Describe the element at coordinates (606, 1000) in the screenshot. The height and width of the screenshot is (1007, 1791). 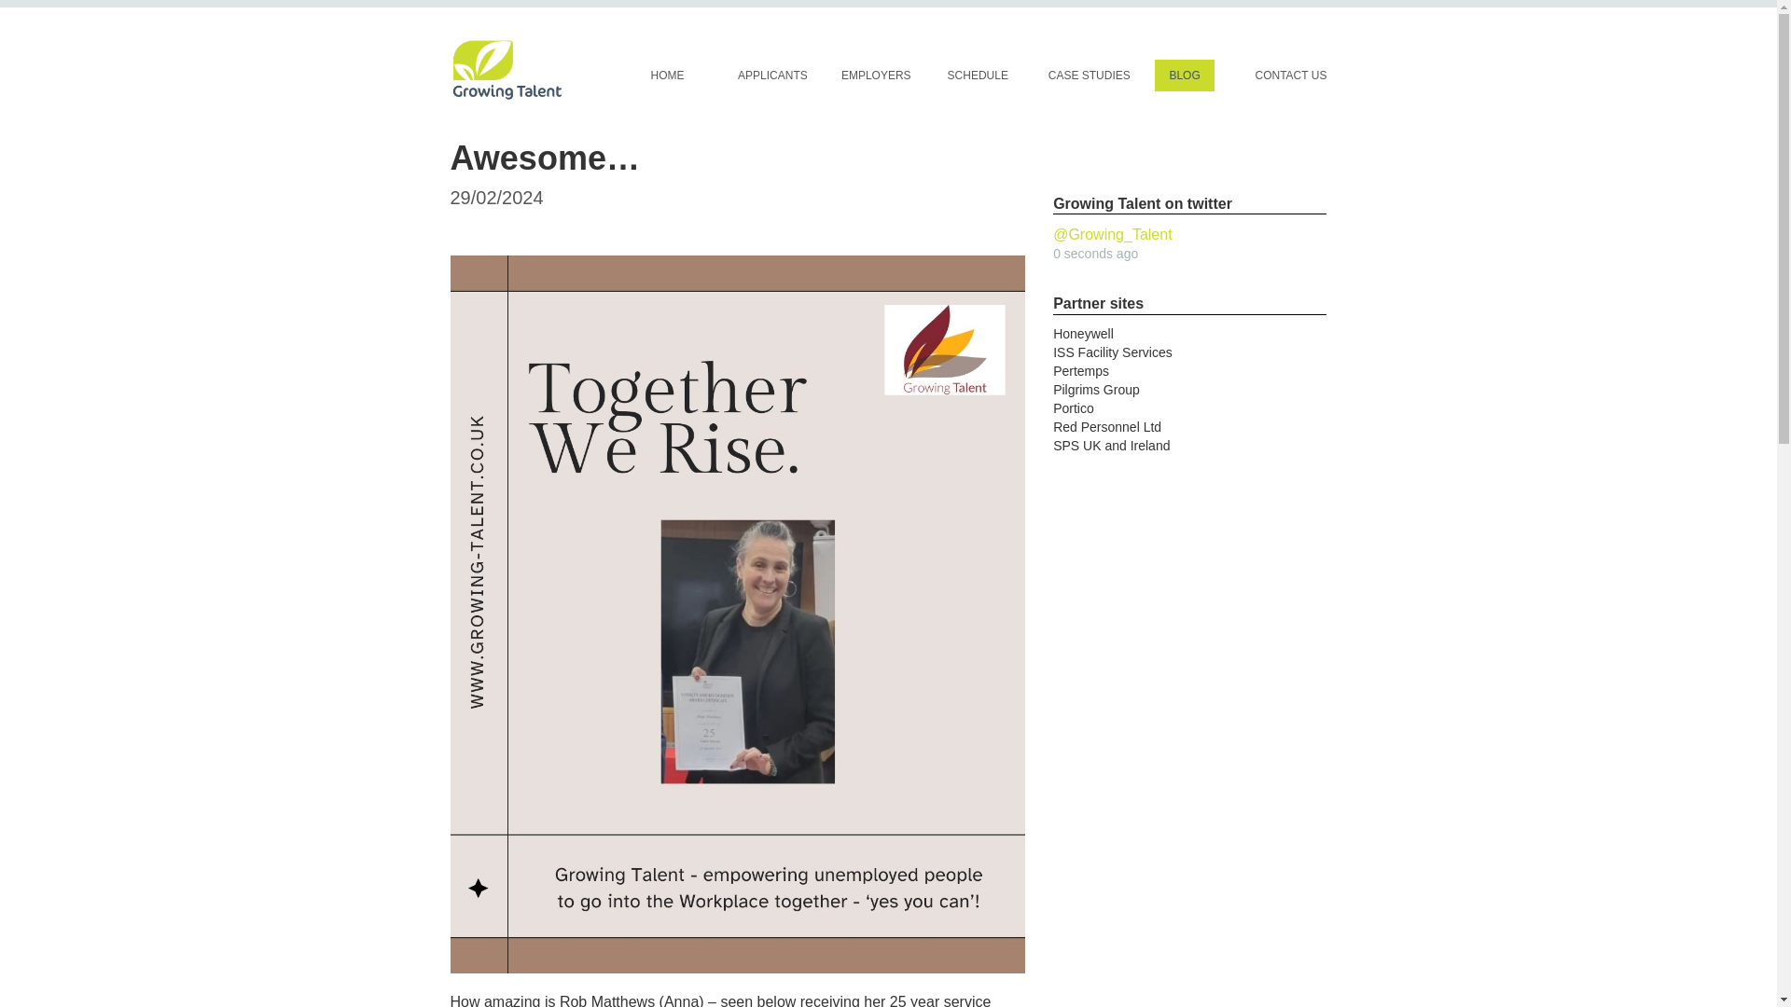
I see `Rob Matthews` at that location.